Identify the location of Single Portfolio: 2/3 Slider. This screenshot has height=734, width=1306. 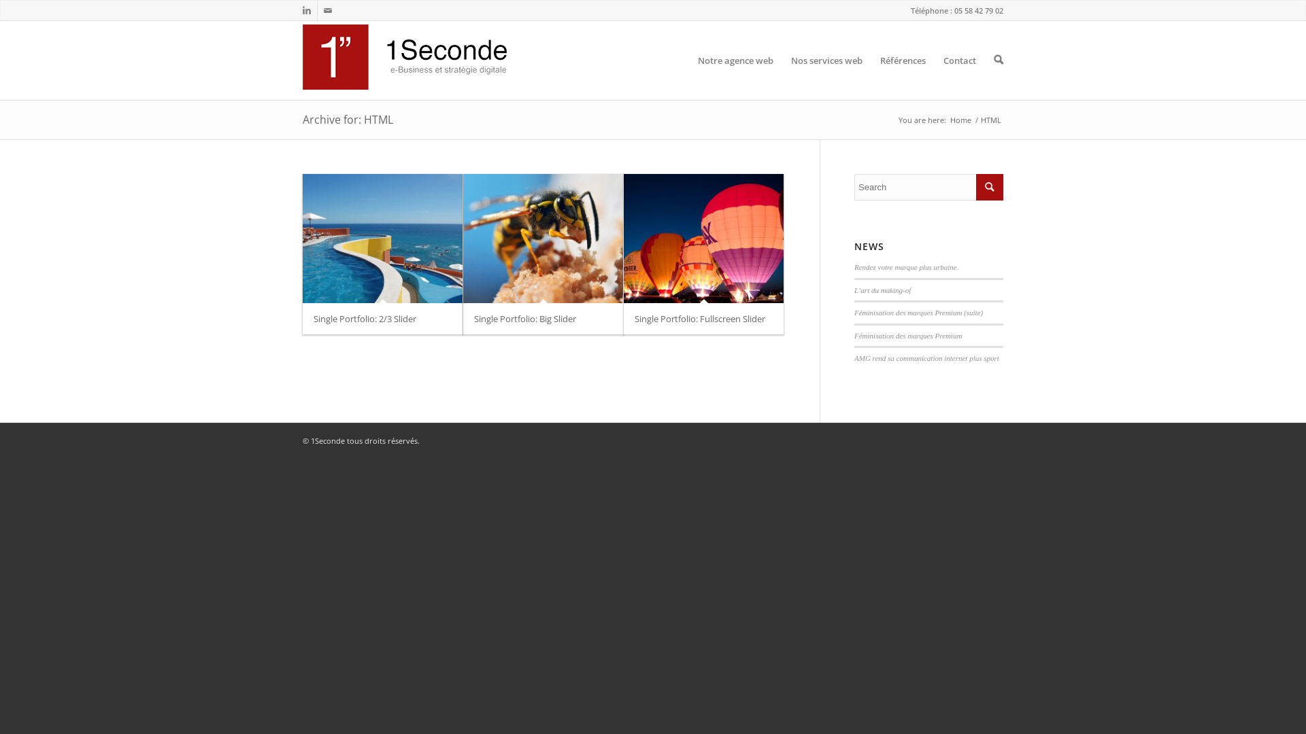
(382, 239).